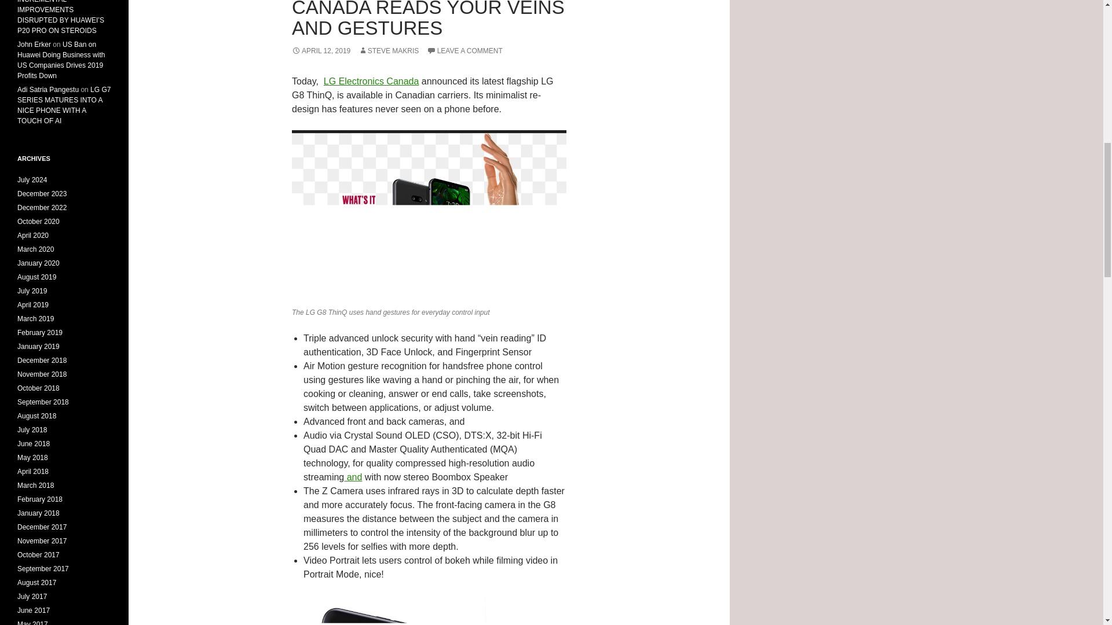 Image resolution: width=1112 pixels, height=625 pixels. I want to click on STEVE MAKRIS, so click(388, 51).